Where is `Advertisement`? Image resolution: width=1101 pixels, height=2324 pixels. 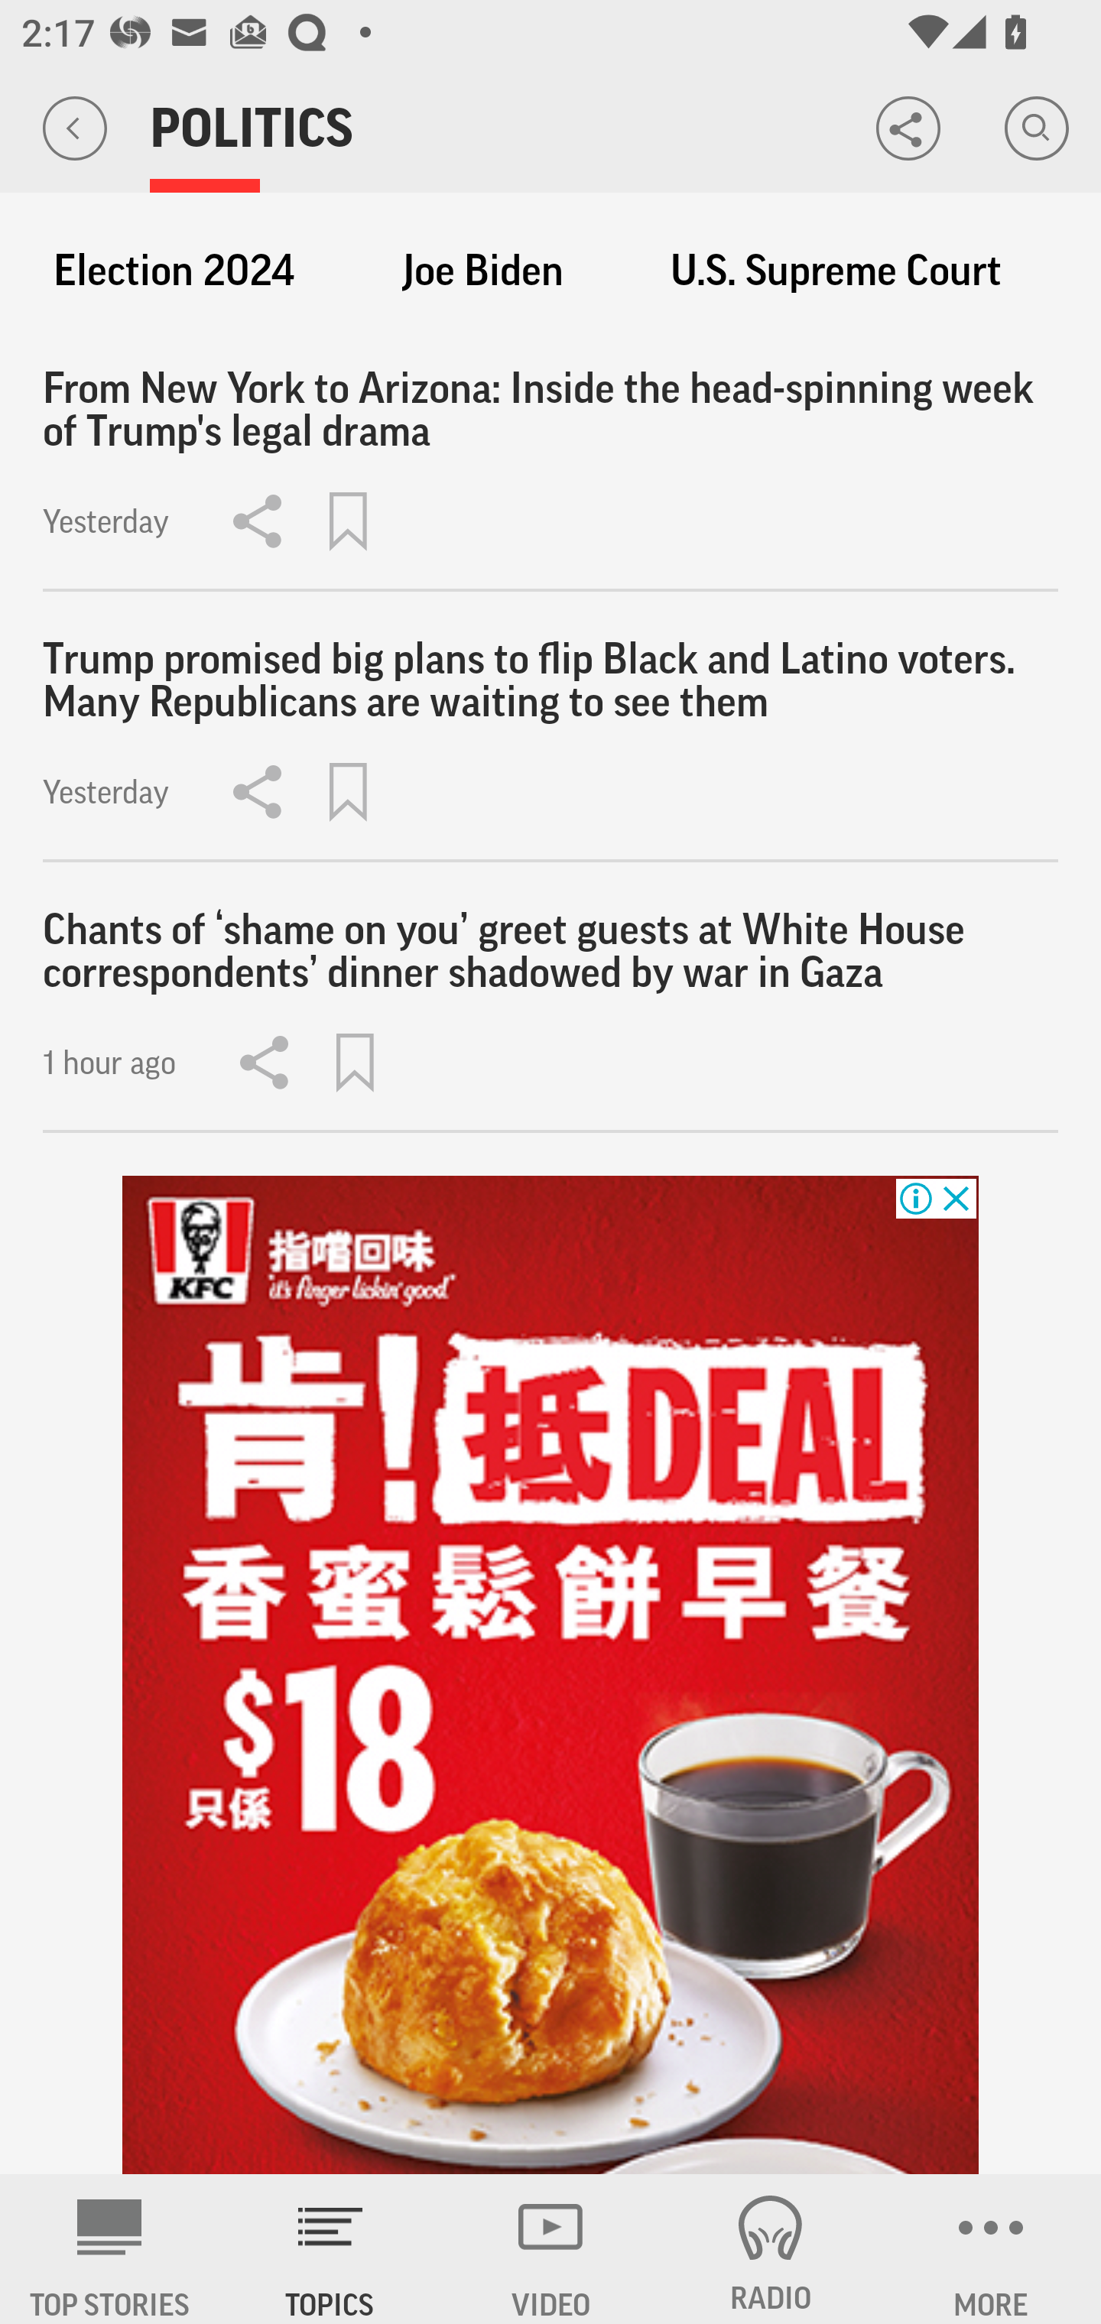 Advertisement is located at coordinates (550, 1676).